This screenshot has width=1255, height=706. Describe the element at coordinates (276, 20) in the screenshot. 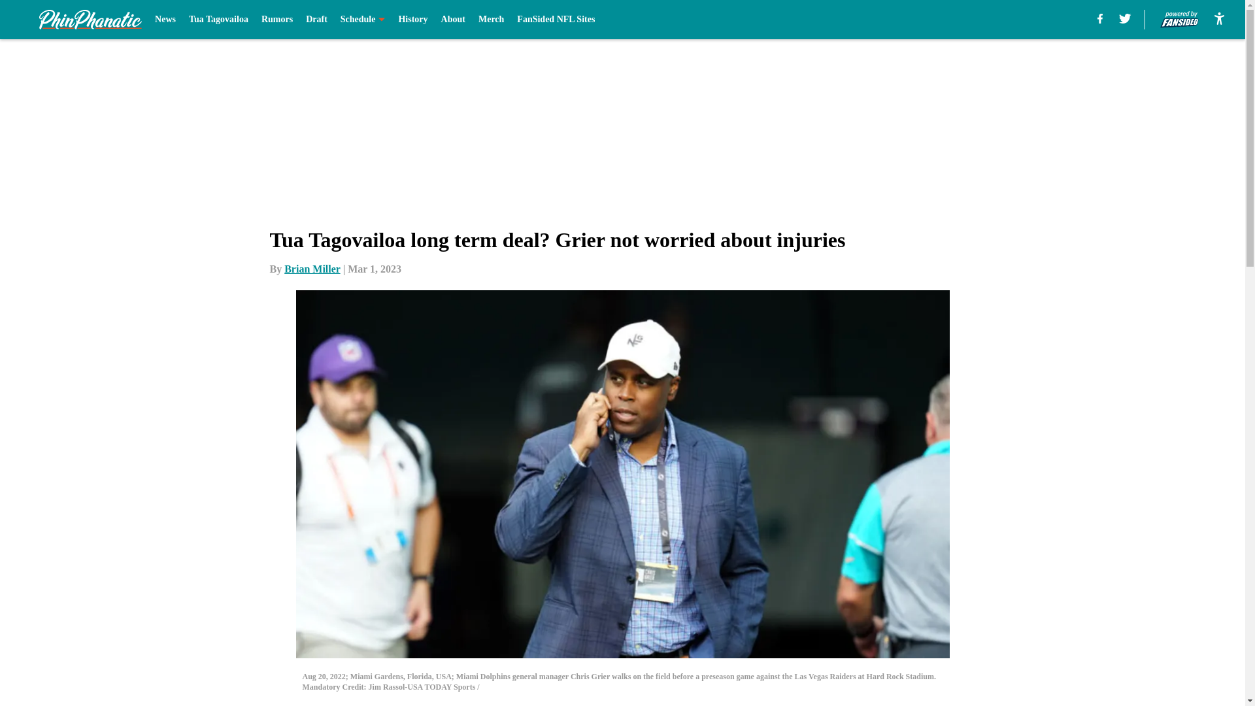

I see `Rumors` at that location.